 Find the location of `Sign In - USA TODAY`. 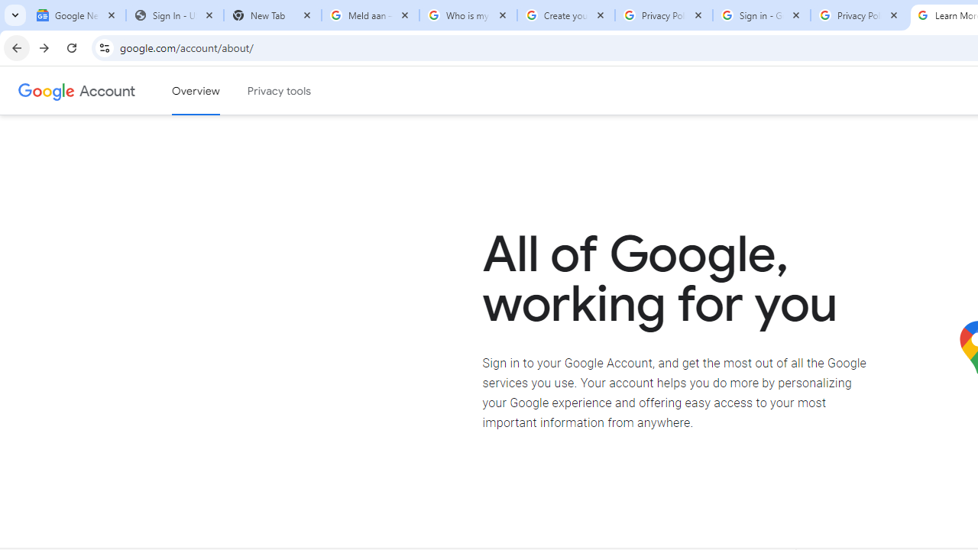

Sign In - USA TODAY is located at coordinates (175, 15).